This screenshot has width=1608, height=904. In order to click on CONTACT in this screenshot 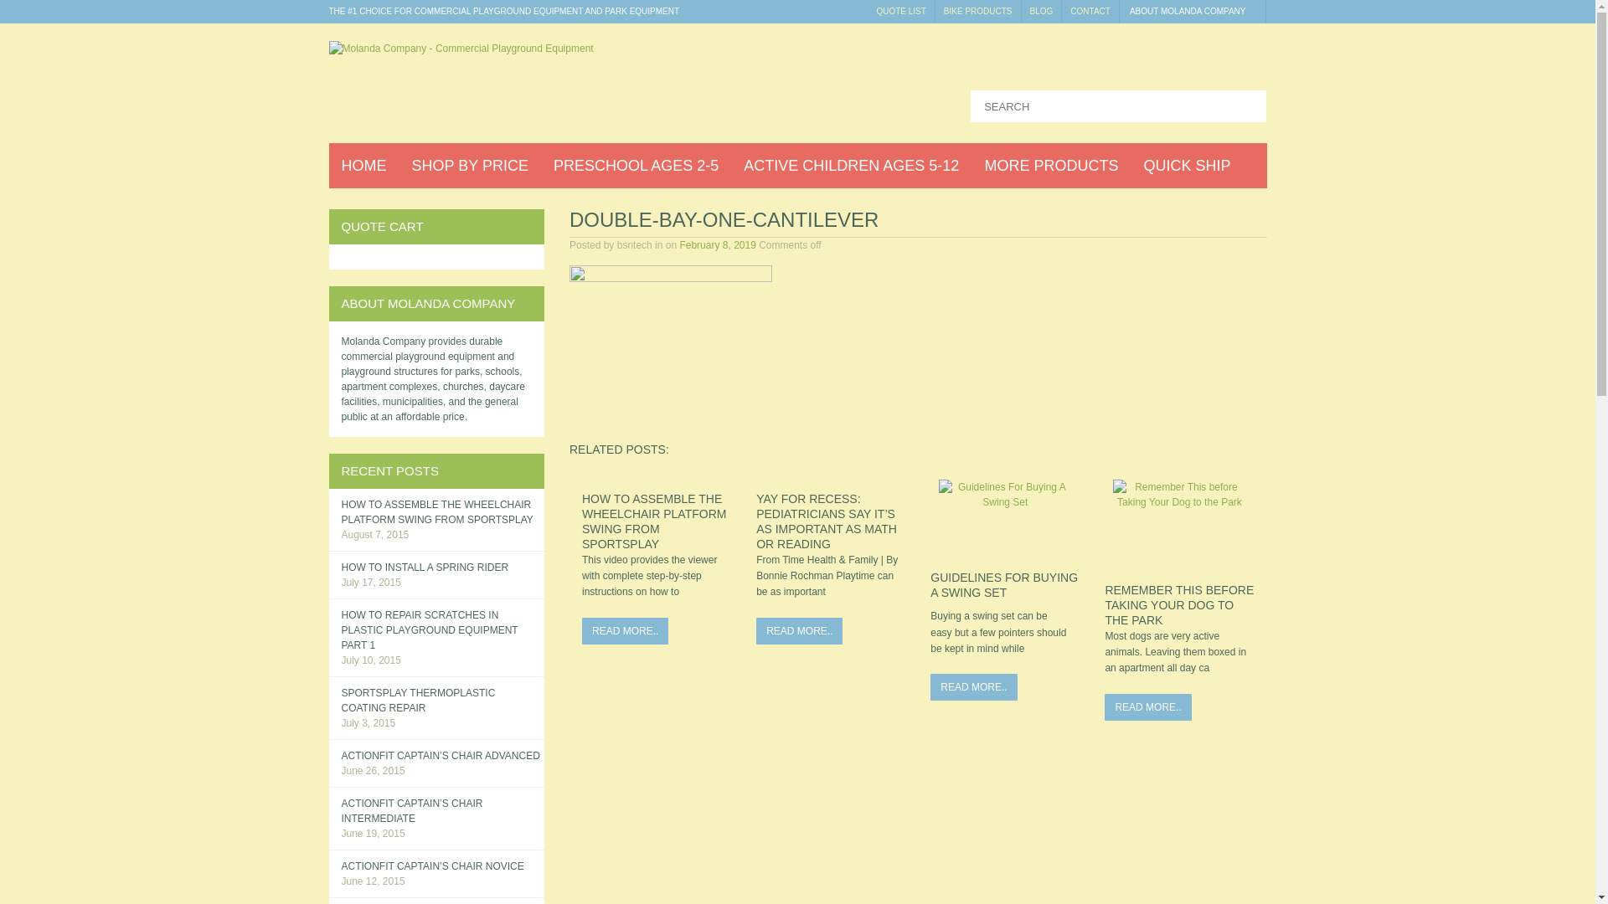, I will do `click(1090, 12)`.